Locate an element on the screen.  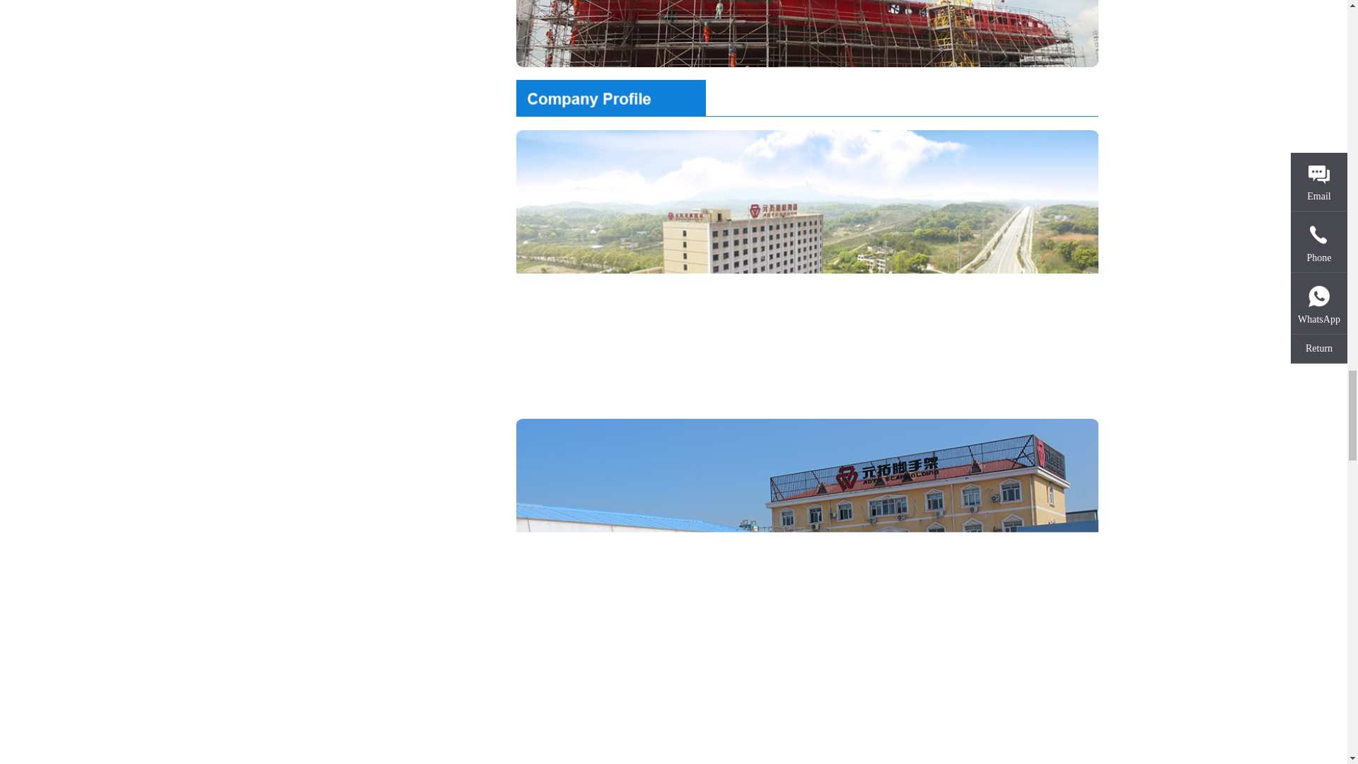
3.jpg is located at coordinates (807, 34).